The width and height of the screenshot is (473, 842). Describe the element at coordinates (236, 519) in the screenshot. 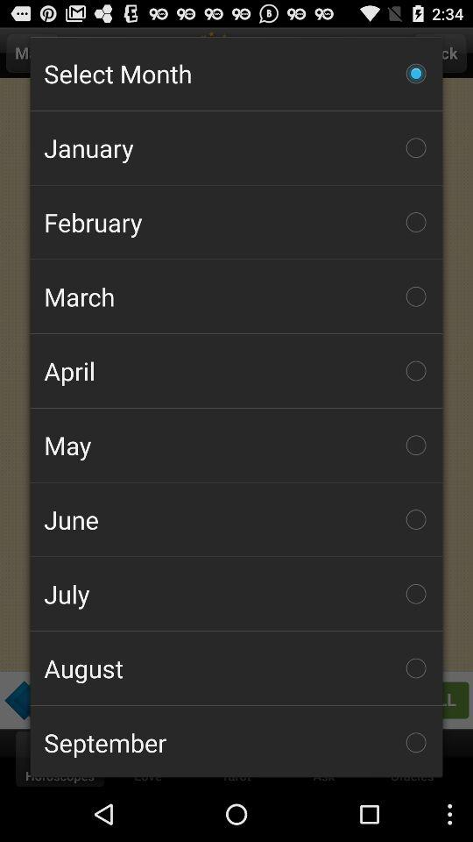

I see `select item below the may icon` at that location.